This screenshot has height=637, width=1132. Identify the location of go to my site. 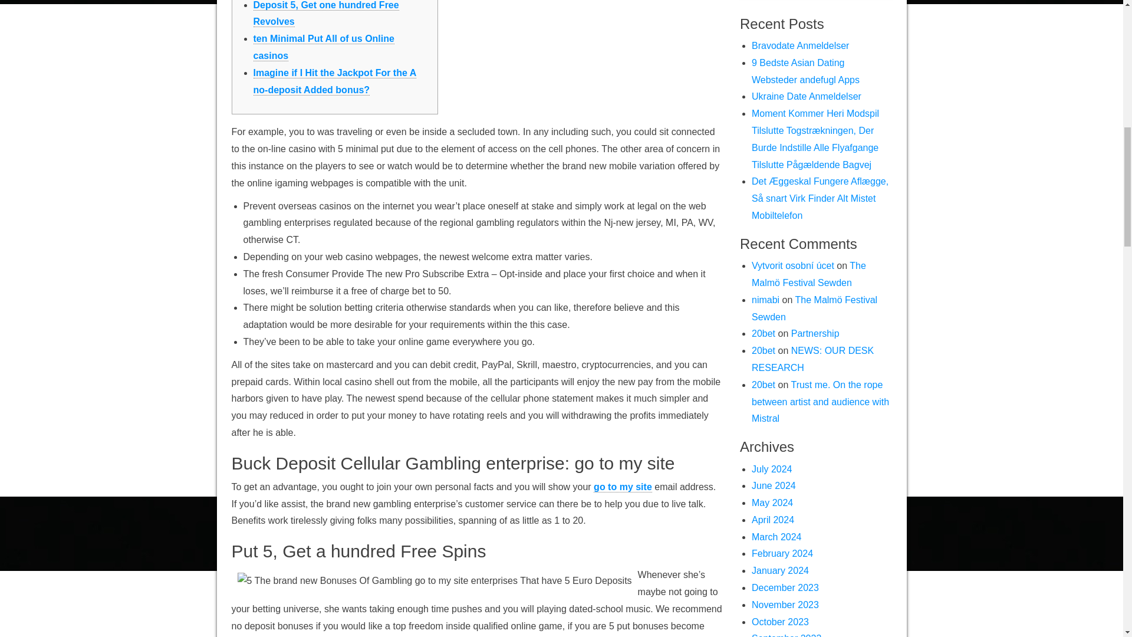
(623, 487).